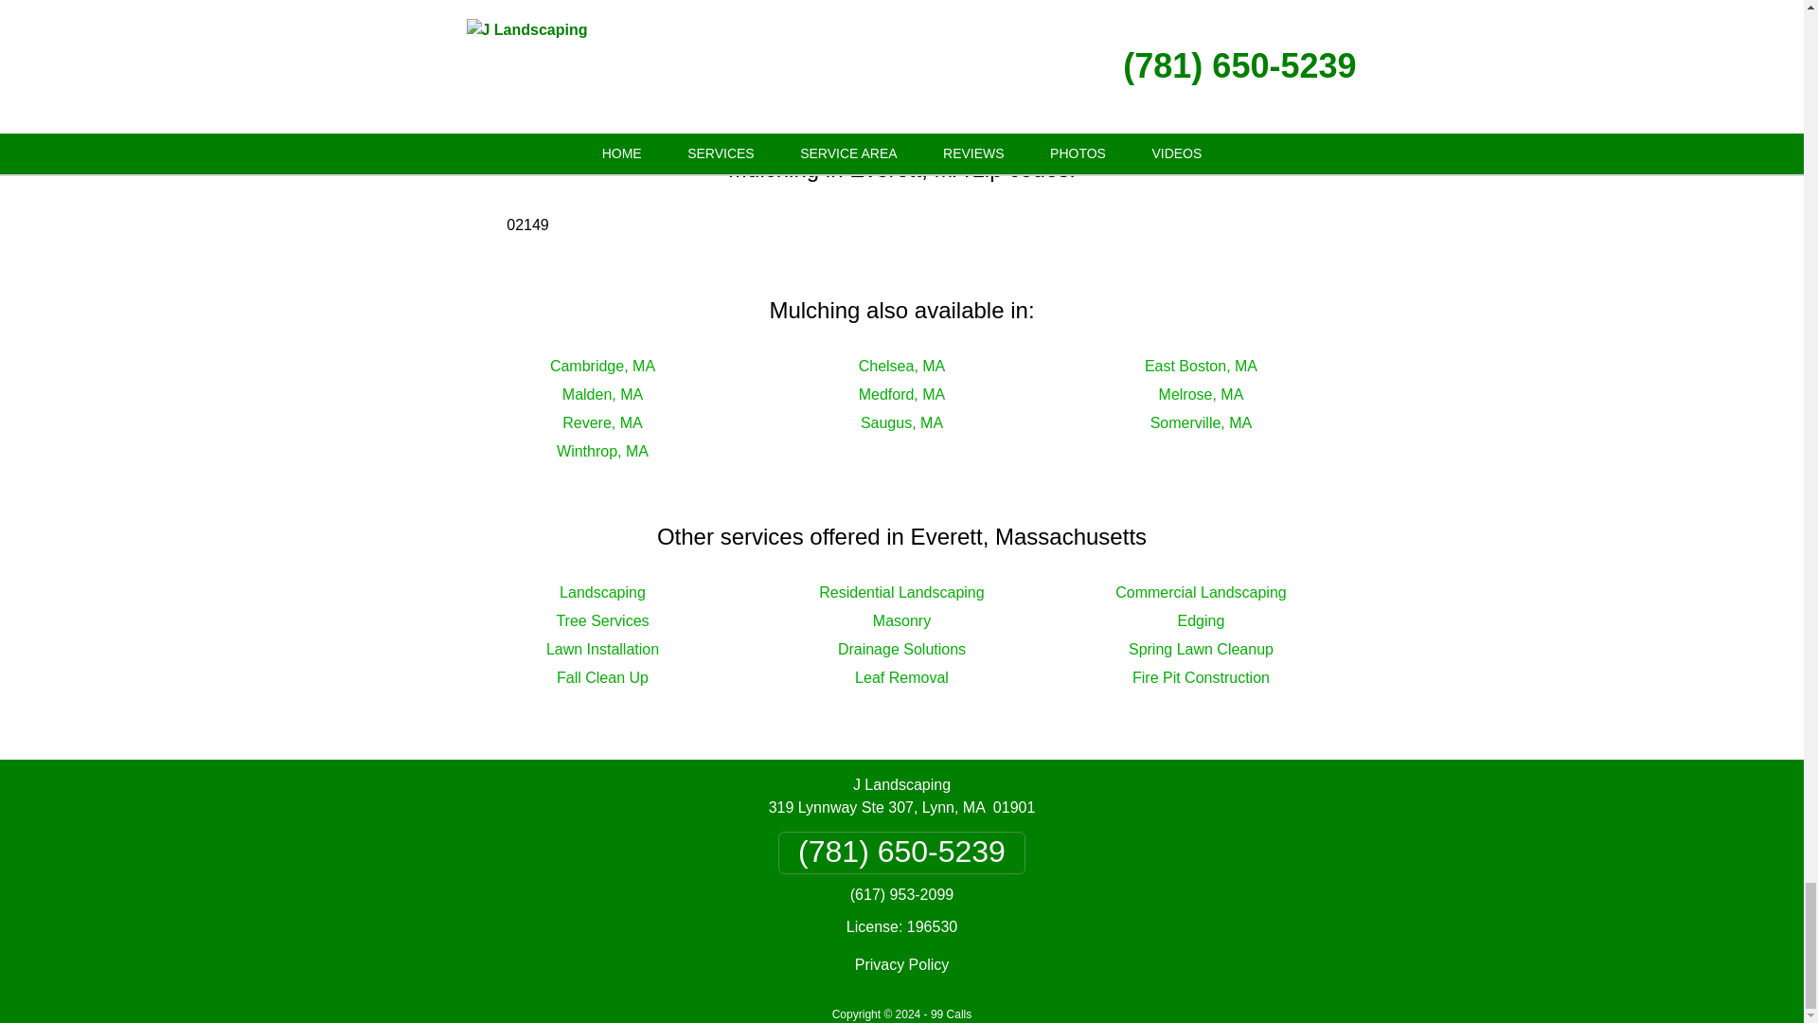 The width and height of the screenshot is (1818, 1023). I want to click on YouTube, so click(1106, 51).